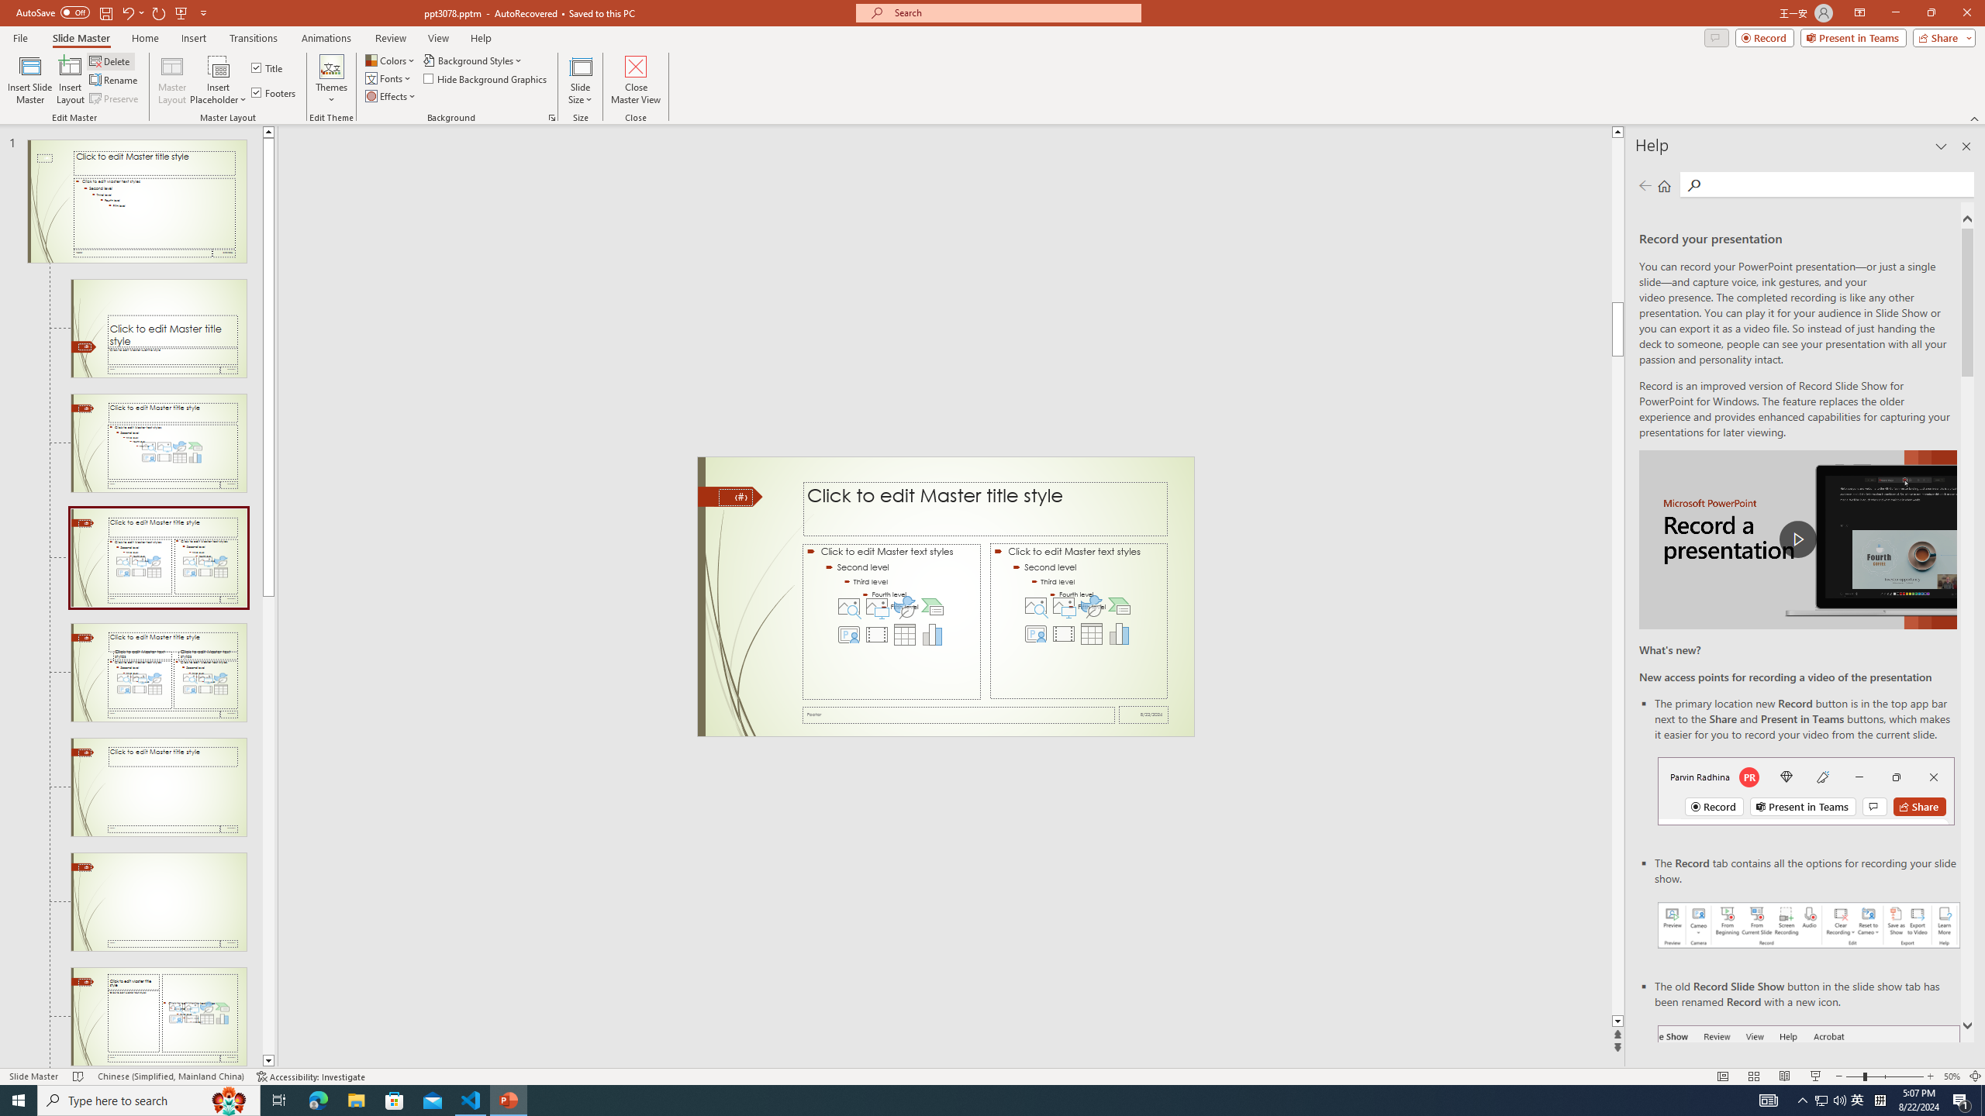 Image resolution: width=1985 pixels, height=1116 pixels. I want to click on Insert Layout, so click(70, 80).